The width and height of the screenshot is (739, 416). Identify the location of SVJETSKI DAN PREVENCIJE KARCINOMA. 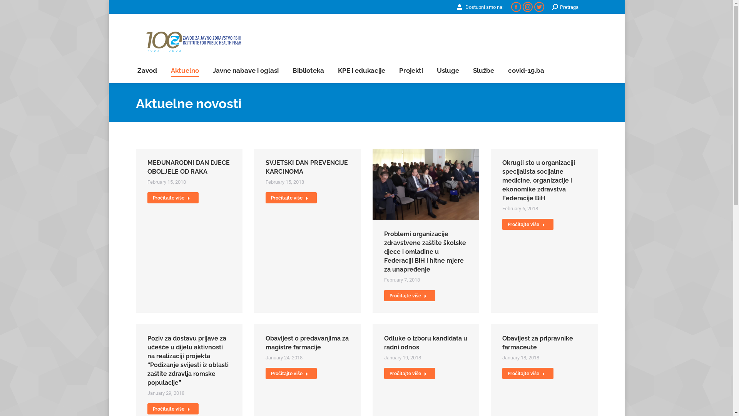
(307, 167).